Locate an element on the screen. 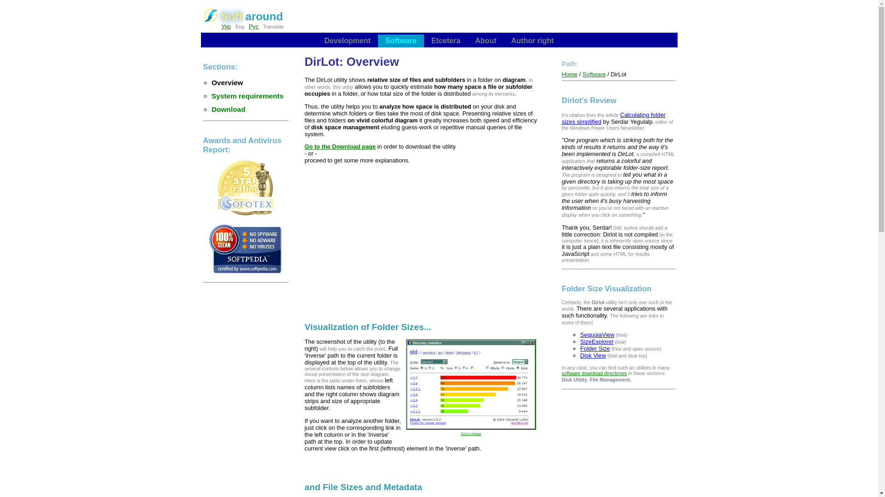  Disk View is located at coordinates (593, 355).